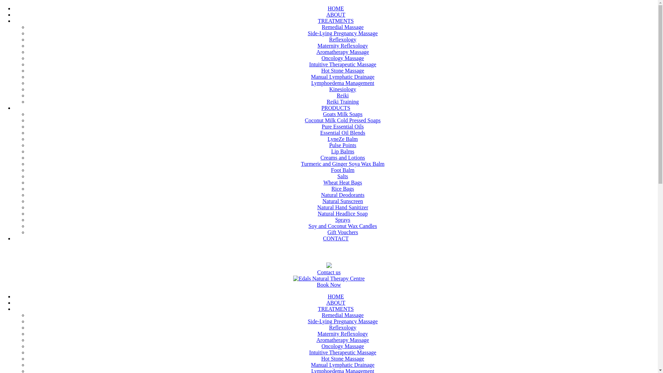  What do you see at coordinates (343, 33) in the screenshot?
I see `Side-Lying Pregnancy Massage` at bounding box center [343, 33].